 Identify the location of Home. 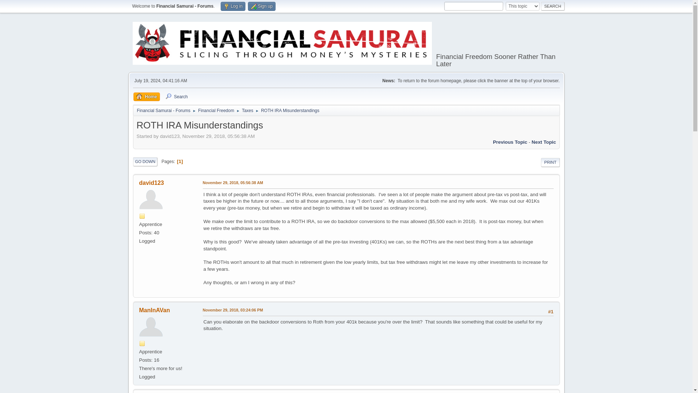
(146, 97).